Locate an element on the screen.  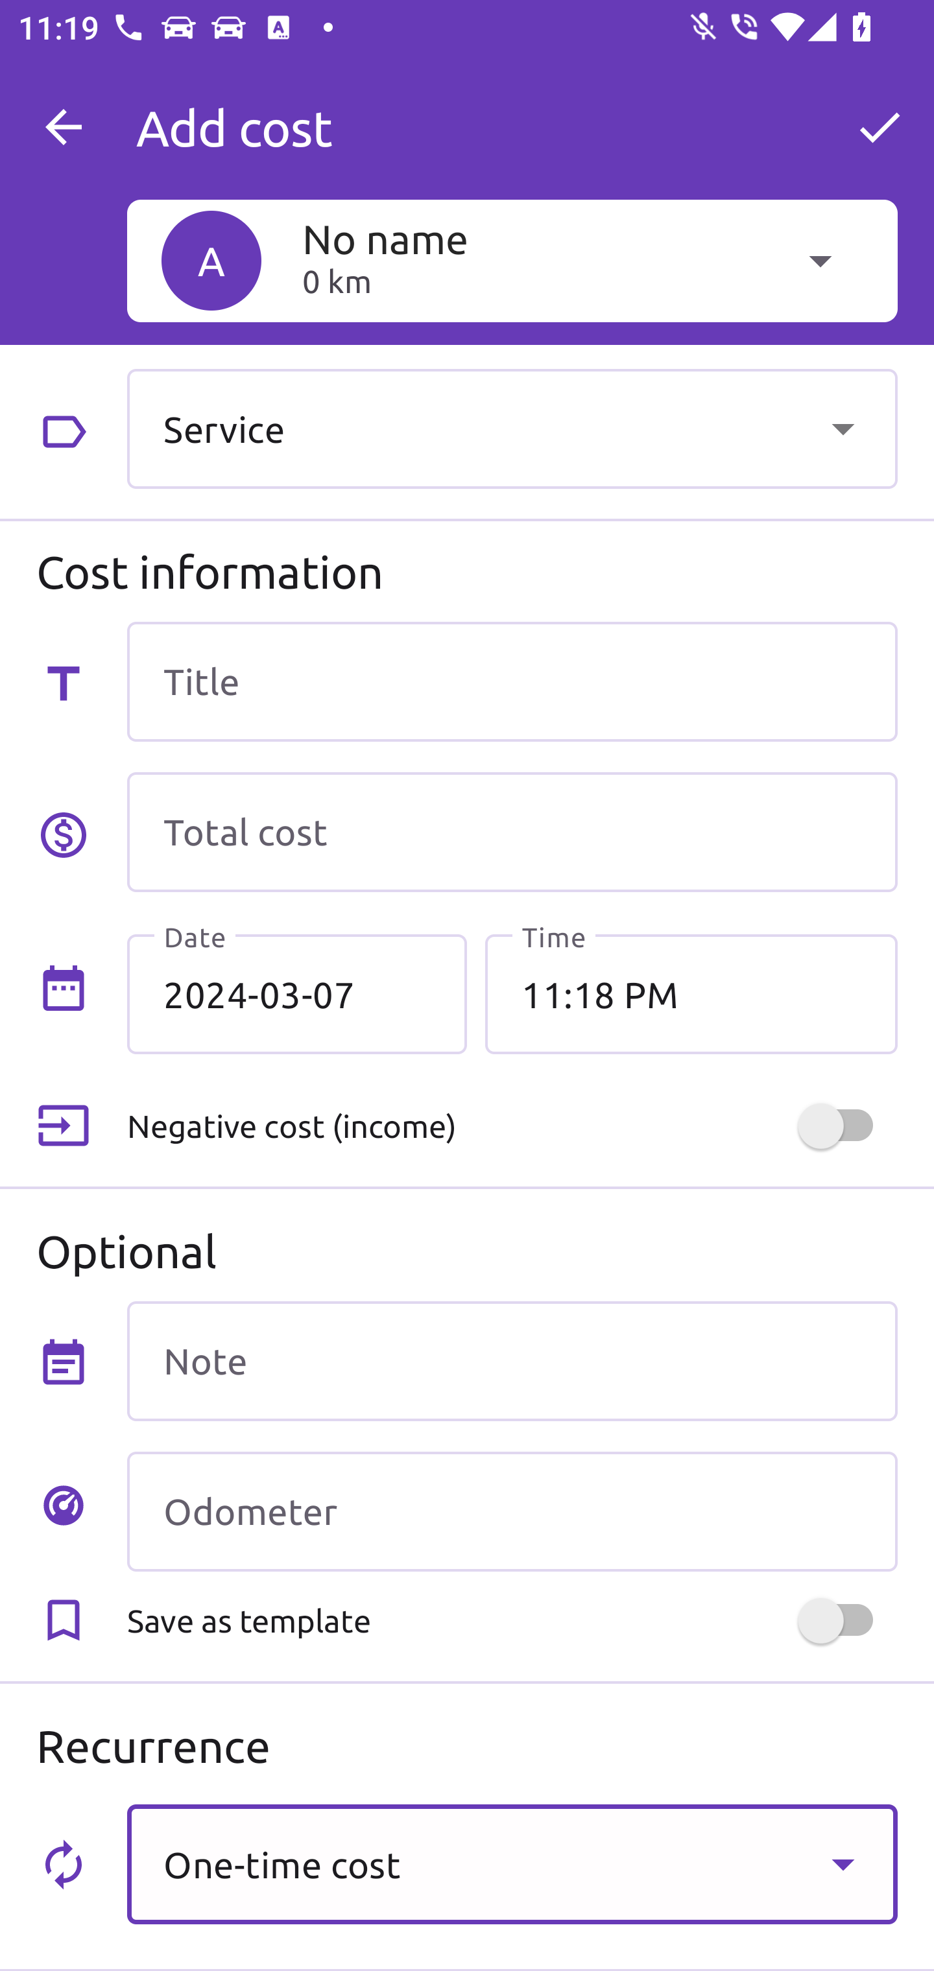
Navigate up is located at coordinates (64, 127).